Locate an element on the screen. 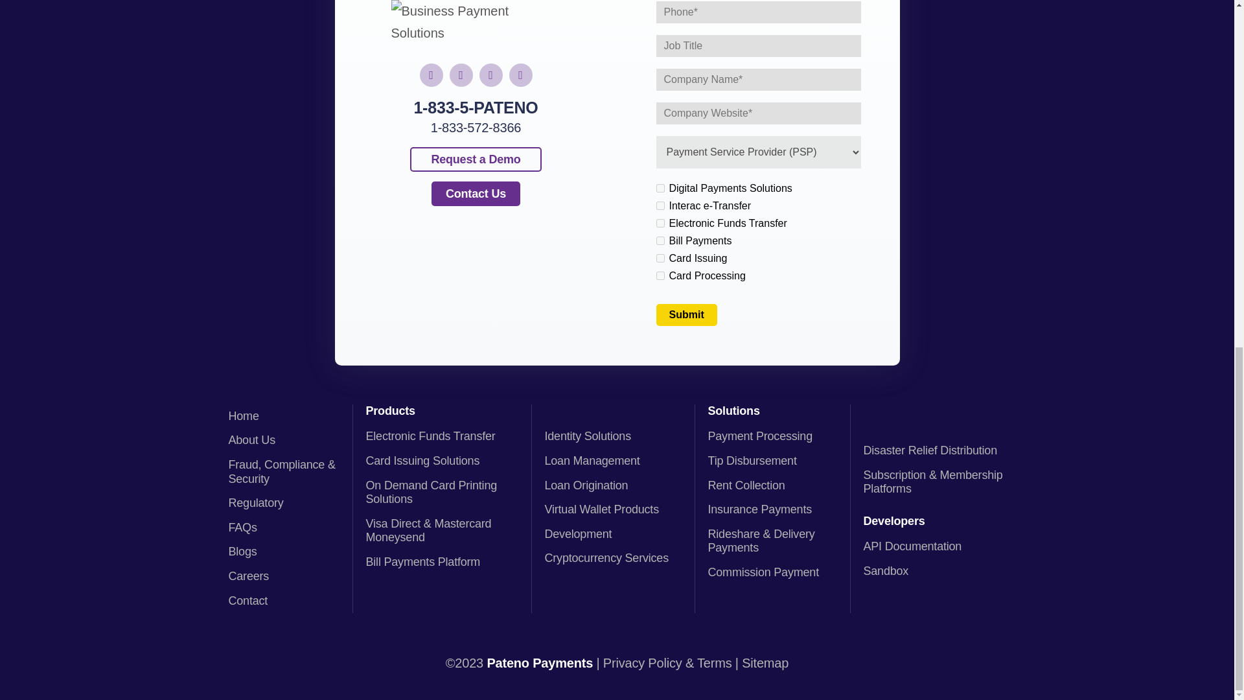  Digital Payments Solutions is located at coordinates (660, 188).